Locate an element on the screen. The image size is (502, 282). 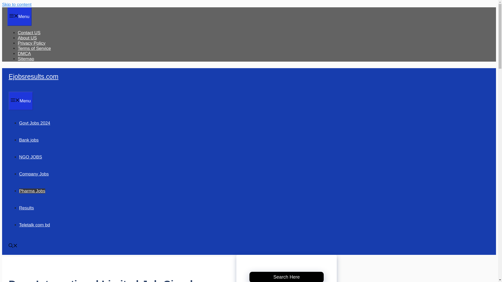
Teletalk com bd is located at coordinates (34, 225).